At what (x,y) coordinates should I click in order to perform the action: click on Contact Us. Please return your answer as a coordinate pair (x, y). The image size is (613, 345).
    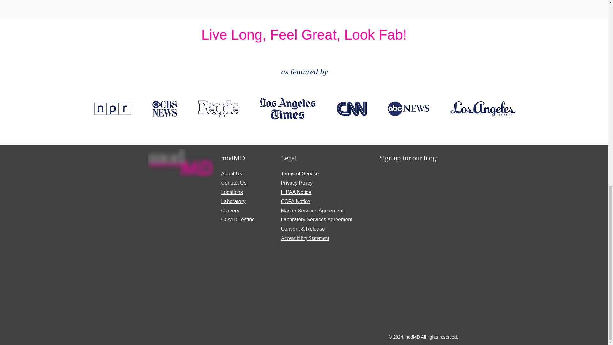
    Looking at the image, I should click on (233, 183).